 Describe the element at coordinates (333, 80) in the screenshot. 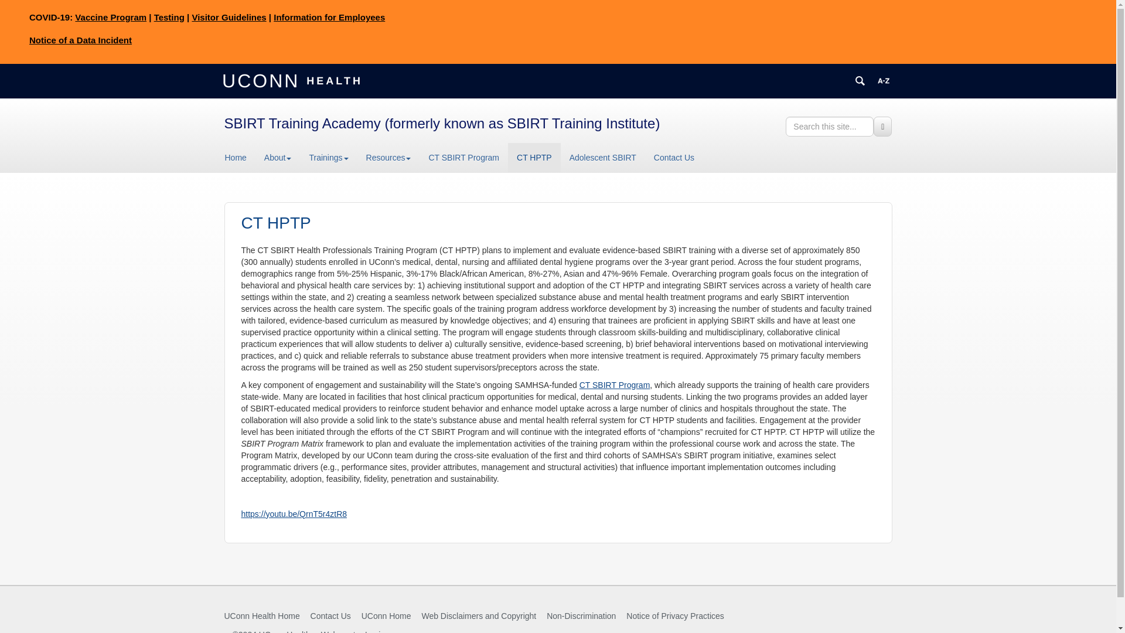

I see `HEALTH` at that location.